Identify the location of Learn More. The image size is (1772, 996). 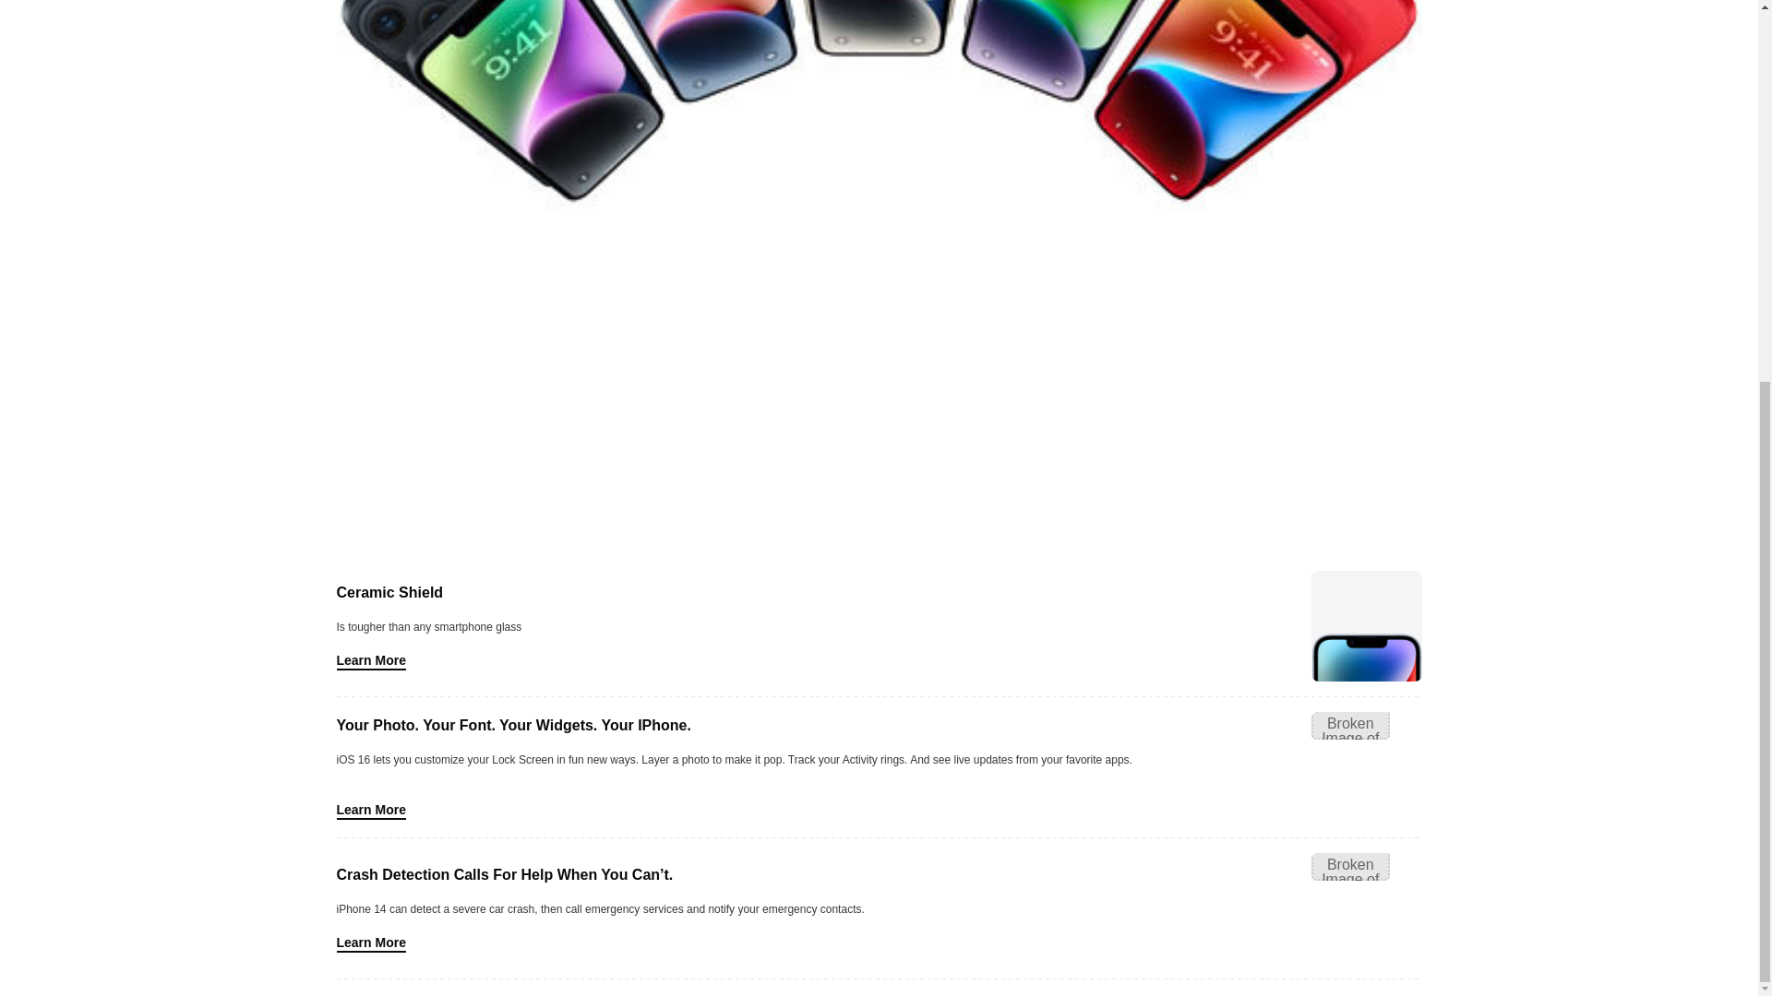
(371, 942).